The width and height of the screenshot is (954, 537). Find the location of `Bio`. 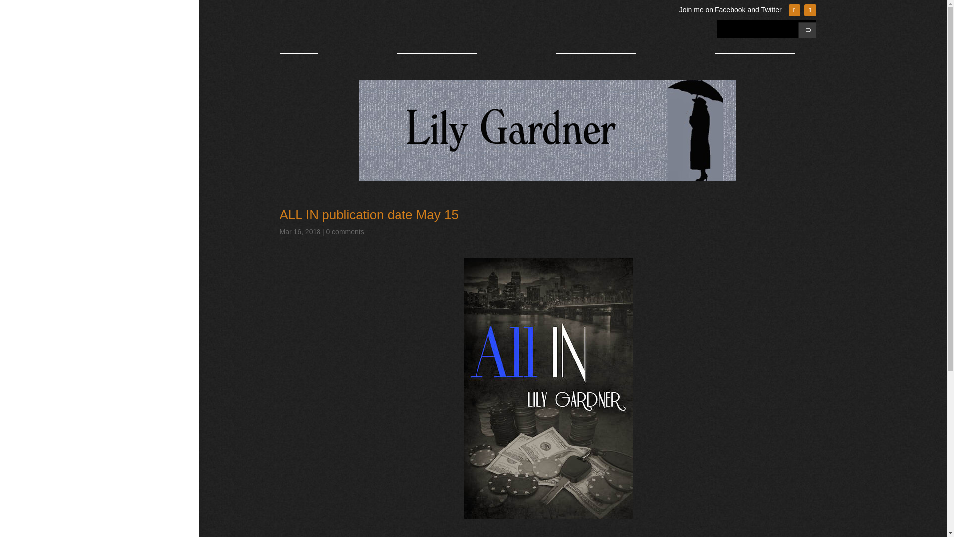

Bio is located at coordinates (119, 366).